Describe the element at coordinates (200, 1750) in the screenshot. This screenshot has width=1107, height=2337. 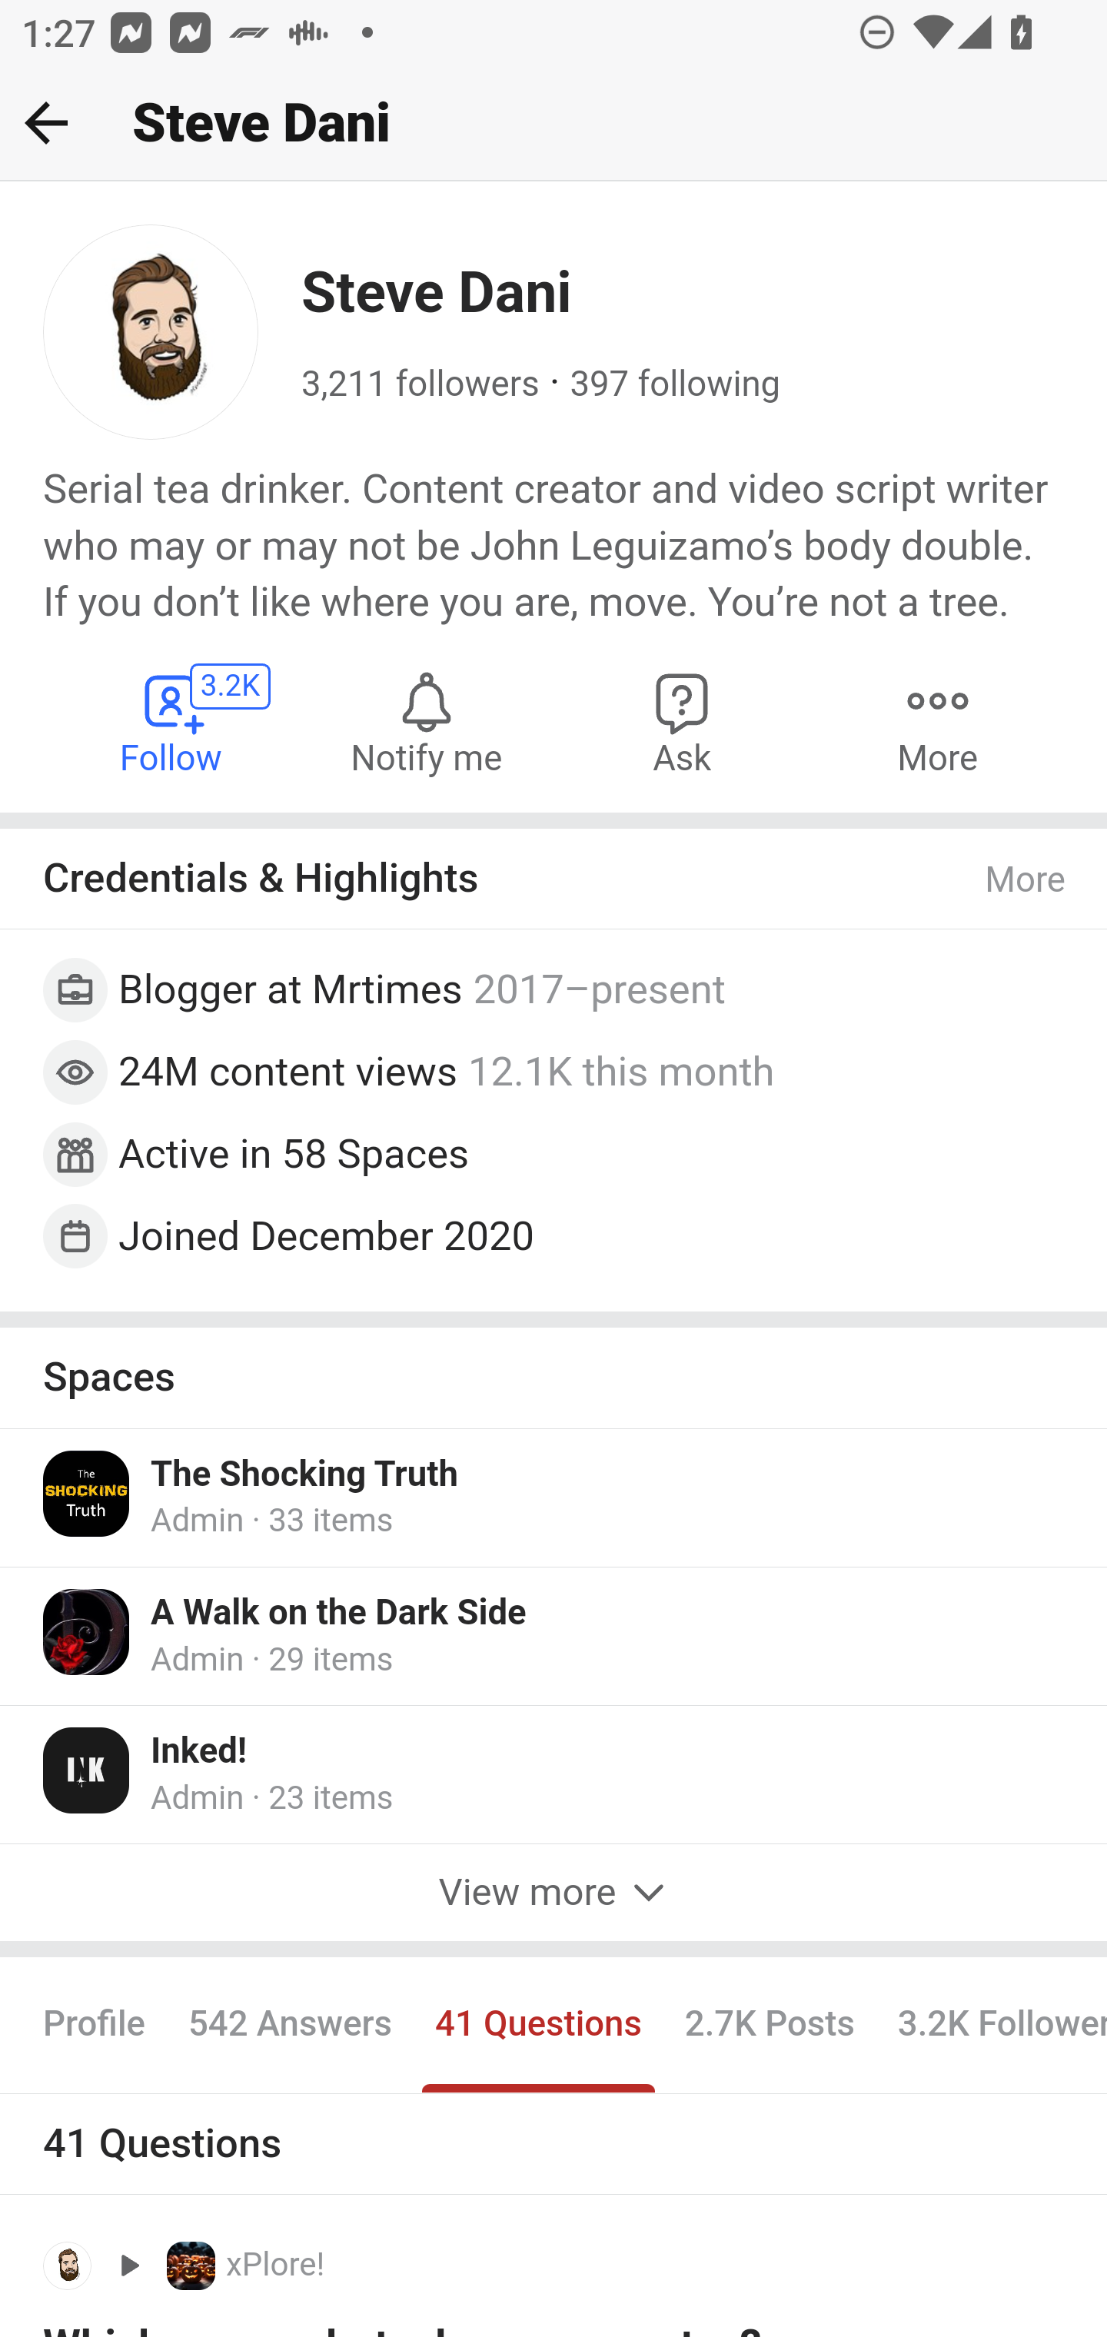
I see `Inked!` at that location.